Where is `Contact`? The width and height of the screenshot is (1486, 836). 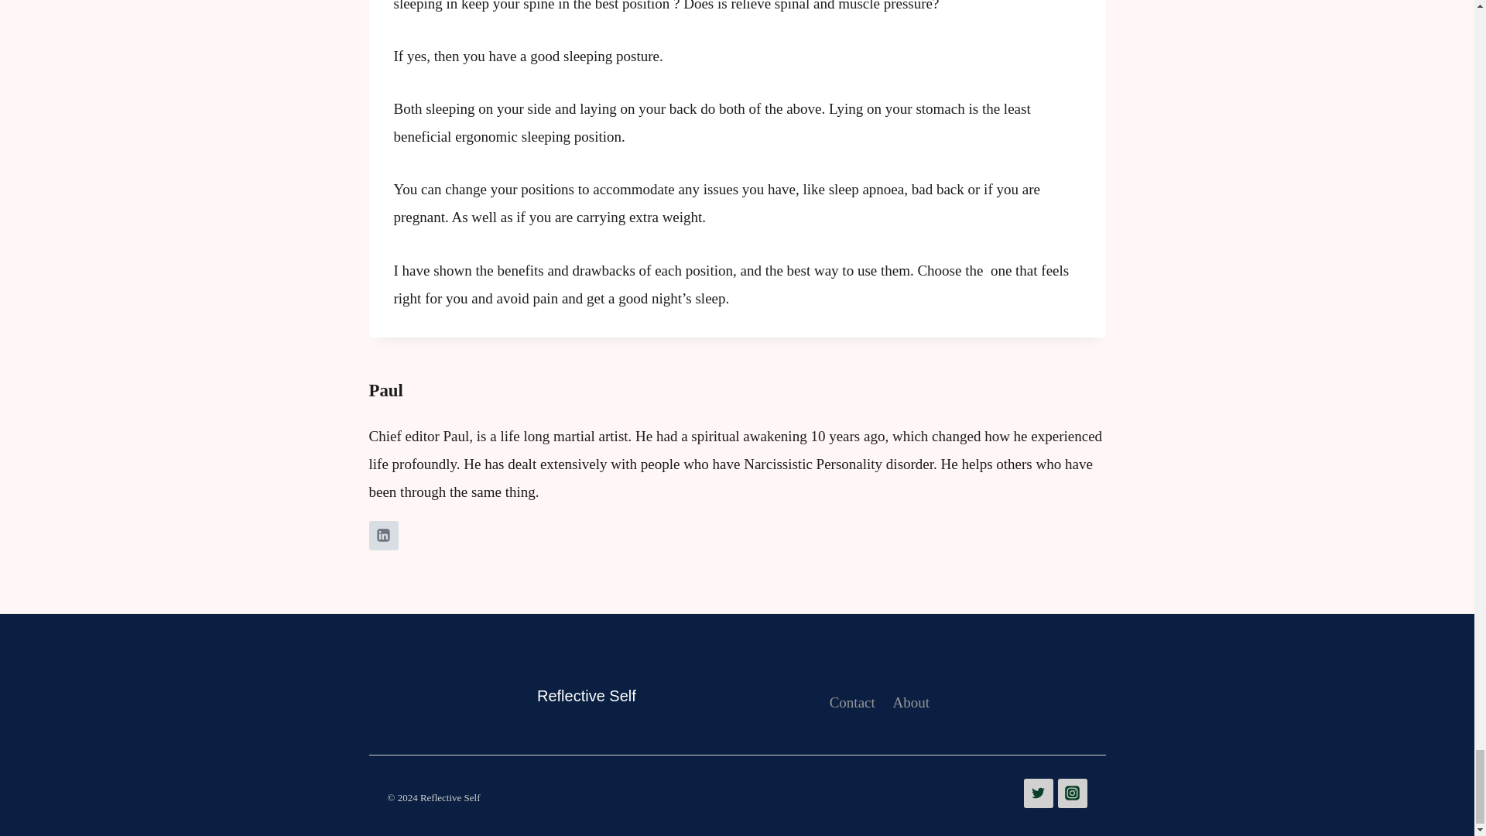
Contact is located at coordinates (851, 702).